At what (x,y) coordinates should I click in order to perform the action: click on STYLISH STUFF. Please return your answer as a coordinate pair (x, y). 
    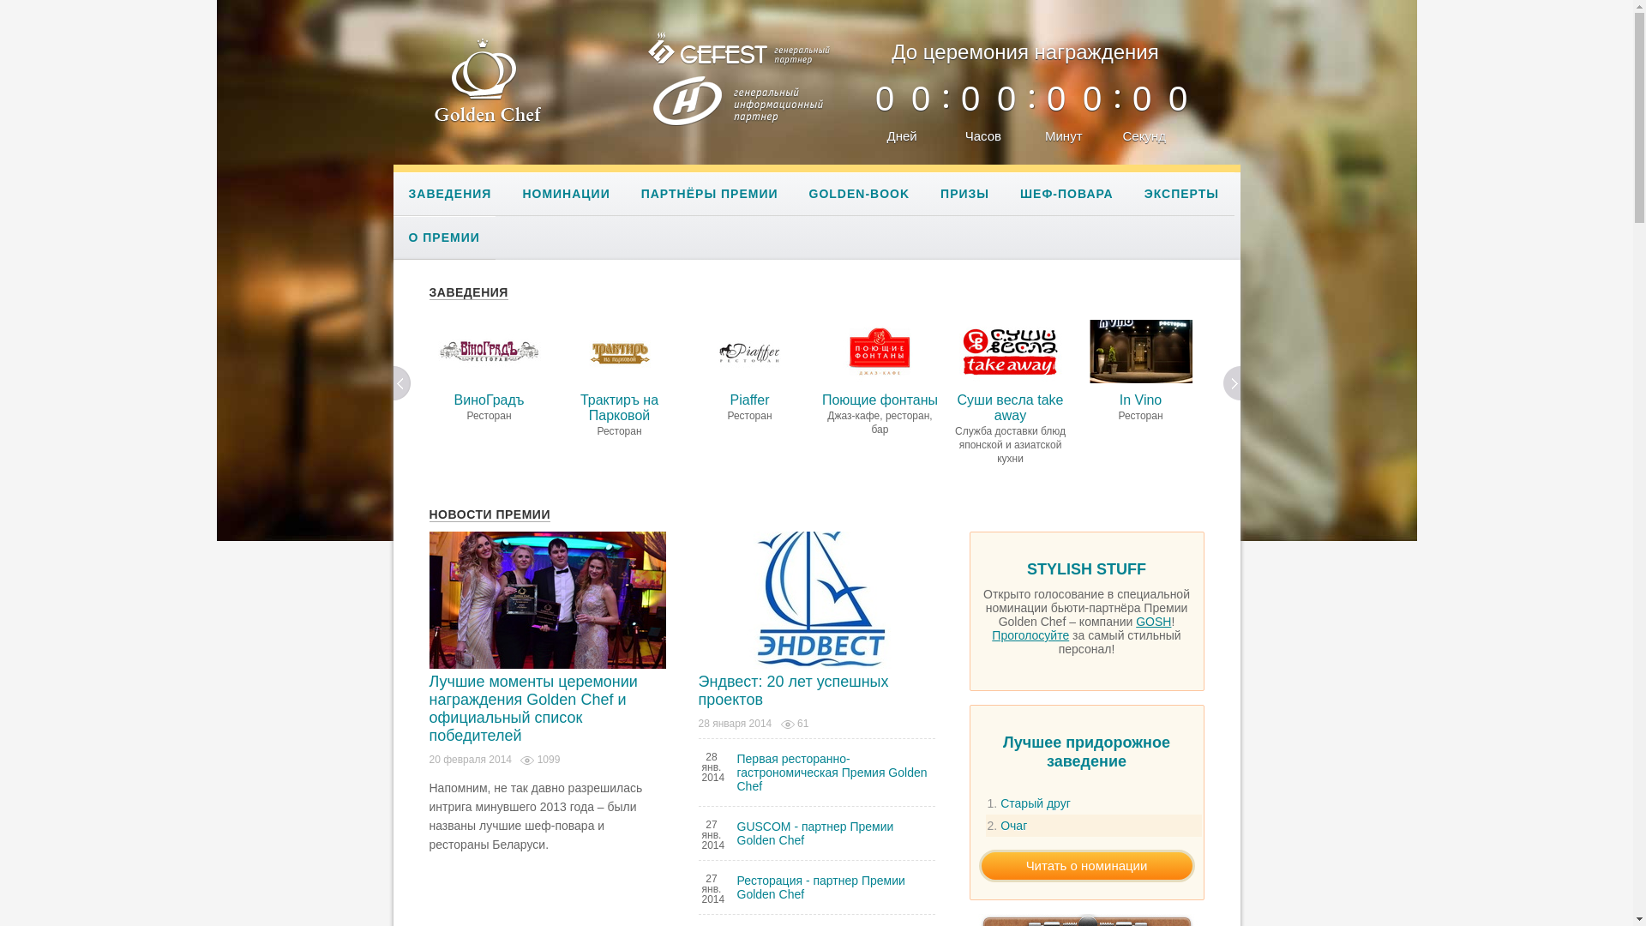
    Looking at the image, I should click on (1087, 574).